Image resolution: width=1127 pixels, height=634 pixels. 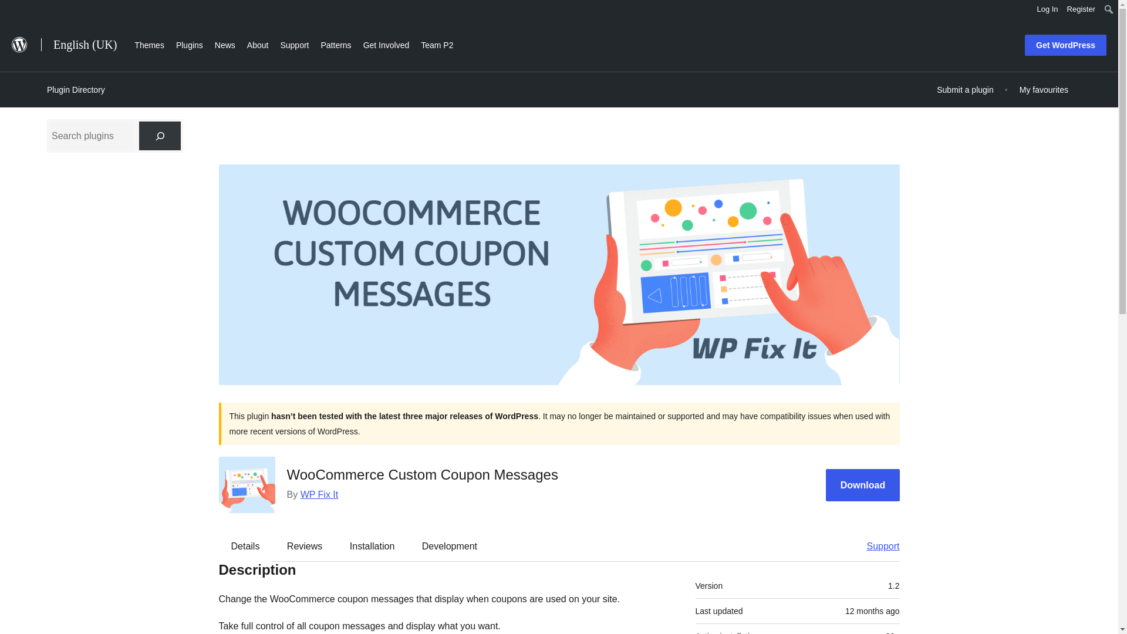 What do you see at coordinates (877, 546) in the screenshot?
I see `Support` at bounding box center [877, 546].